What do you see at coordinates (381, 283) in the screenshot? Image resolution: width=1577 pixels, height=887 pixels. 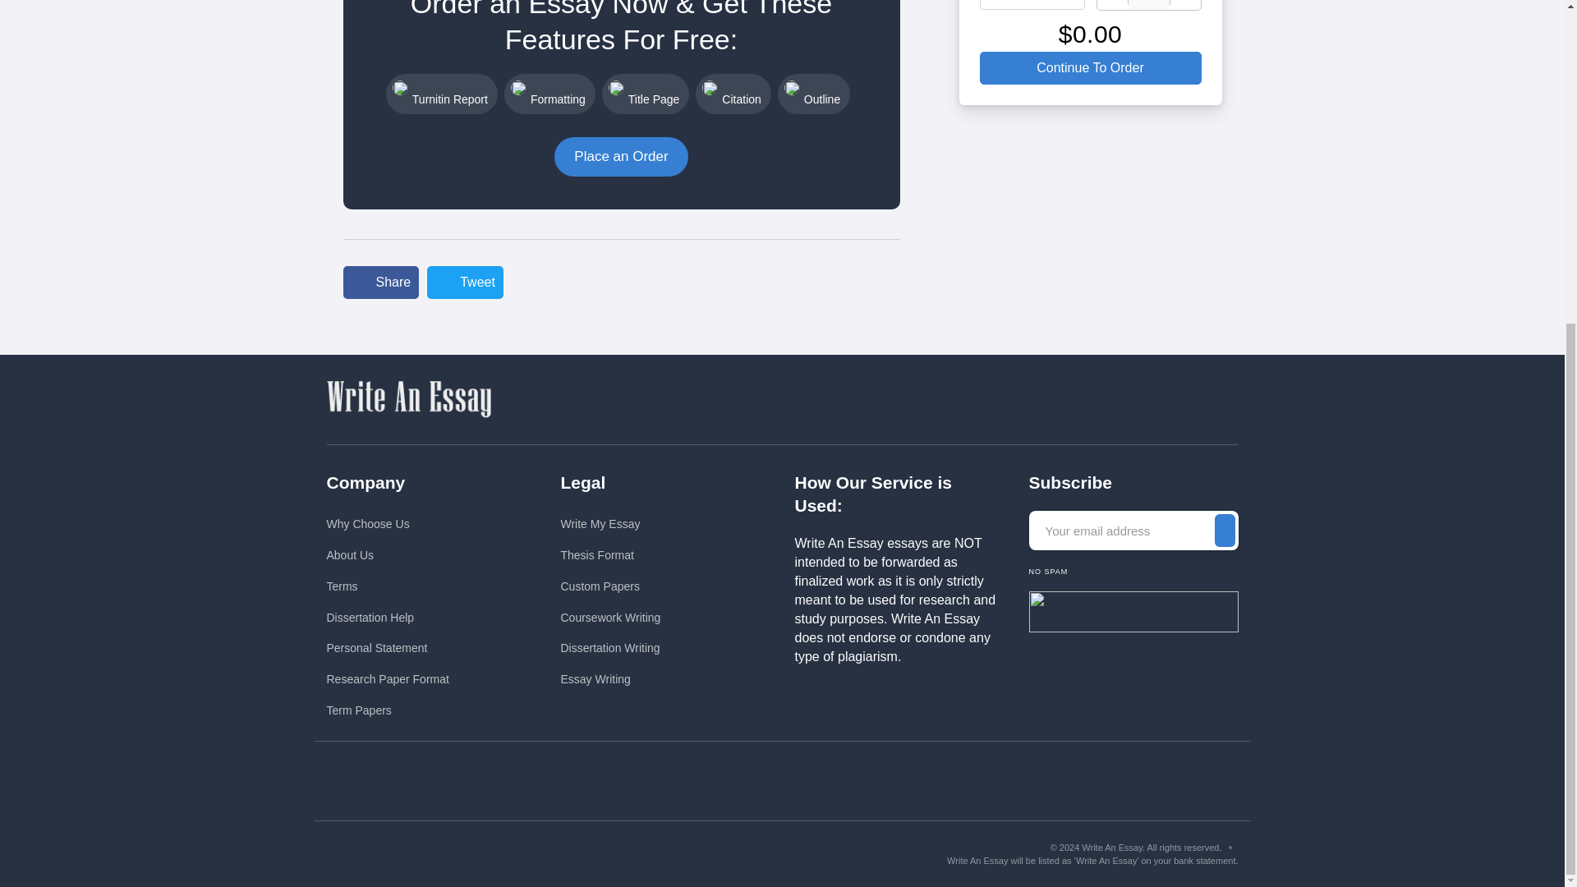 I see `Share` at bounding box center [381, 283].